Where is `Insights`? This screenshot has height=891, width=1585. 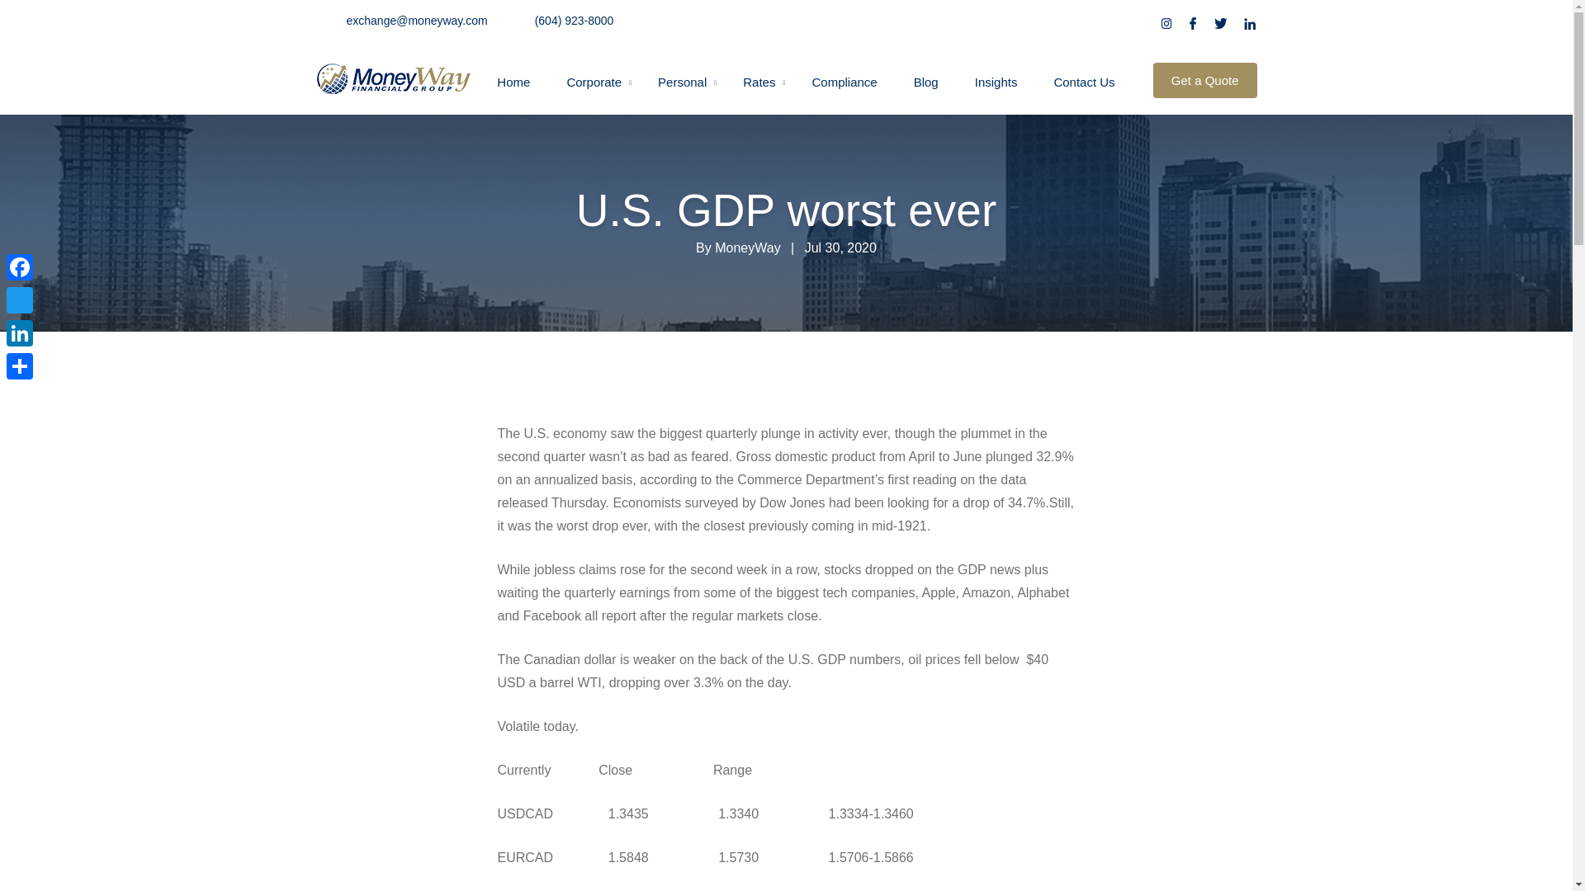 Insights is located at coordinates (996, 82).